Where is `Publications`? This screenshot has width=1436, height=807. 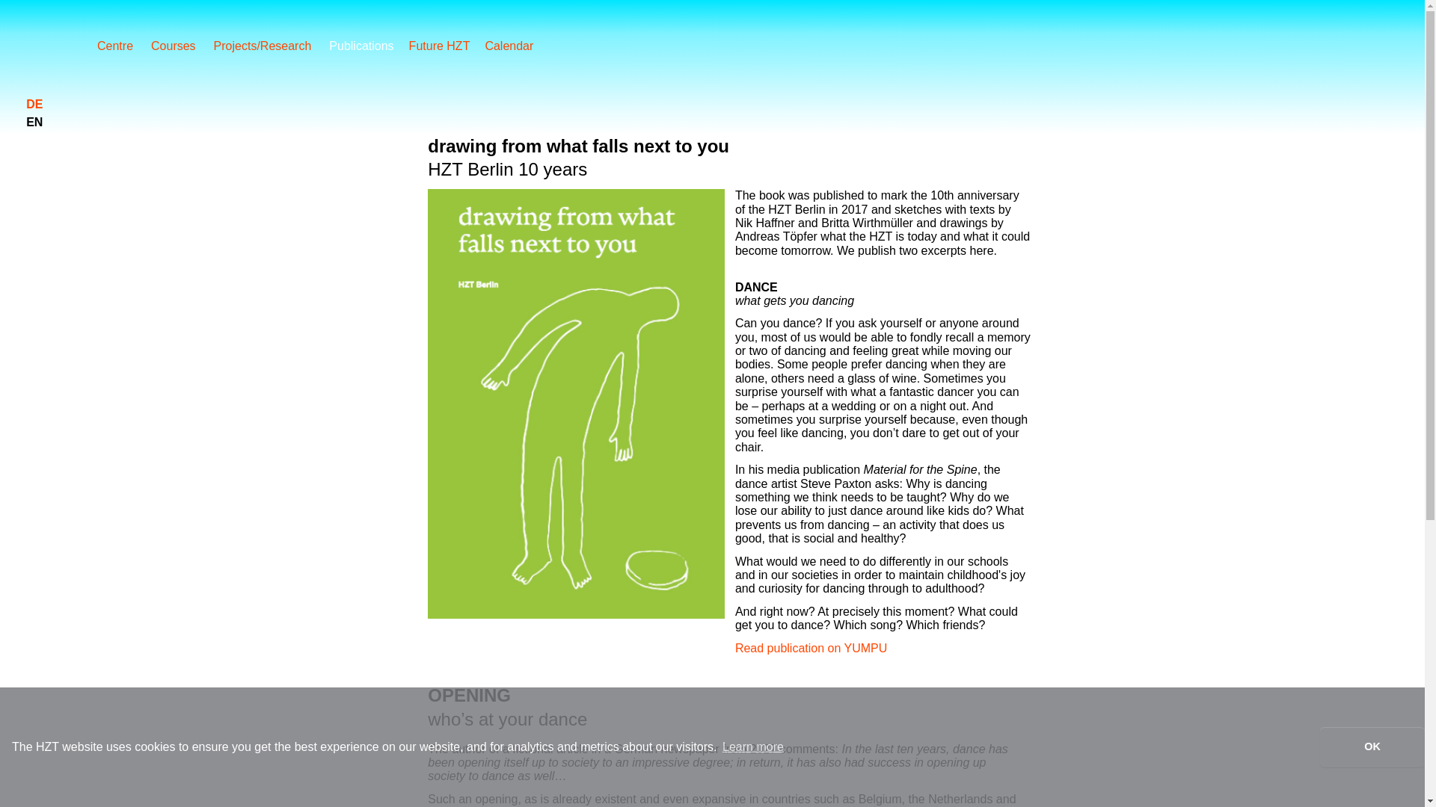
Publications is located at coordinates (368, 47).